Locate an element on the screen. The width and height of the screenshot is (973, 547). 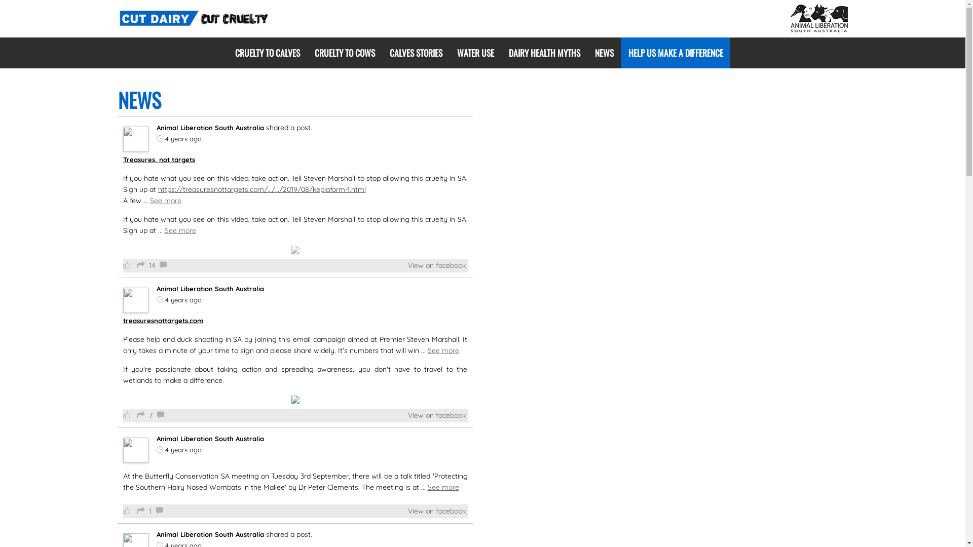
Animal Liberation South Australia is located at coordinates (210, 289).